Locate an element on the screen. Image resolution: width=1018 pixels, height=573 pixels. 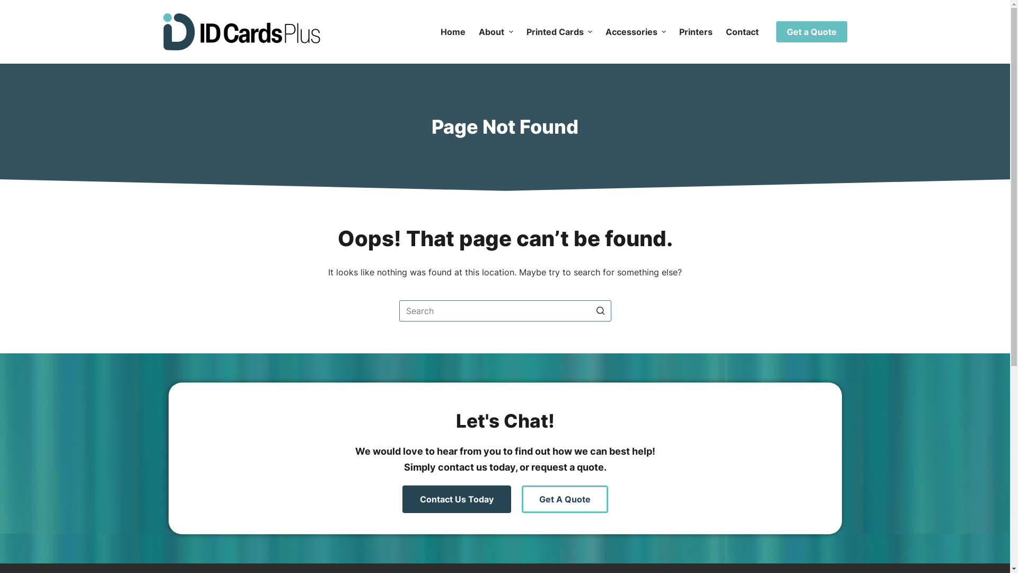
About is located at coordinates (496, 32).